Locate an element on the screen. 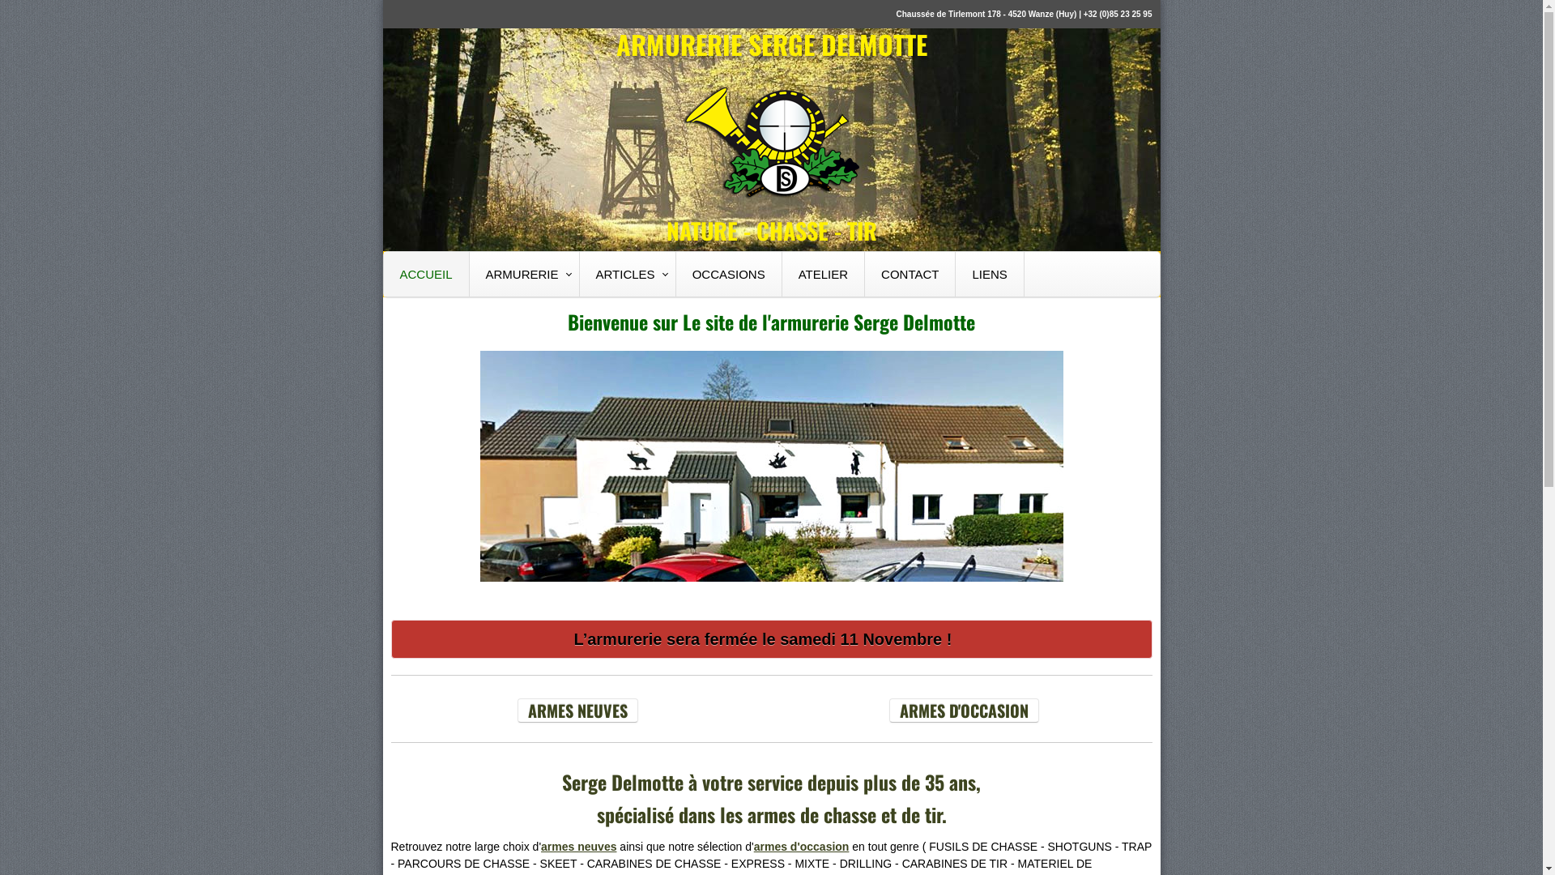  armes d'occasion is located at coordinates (802, 847).